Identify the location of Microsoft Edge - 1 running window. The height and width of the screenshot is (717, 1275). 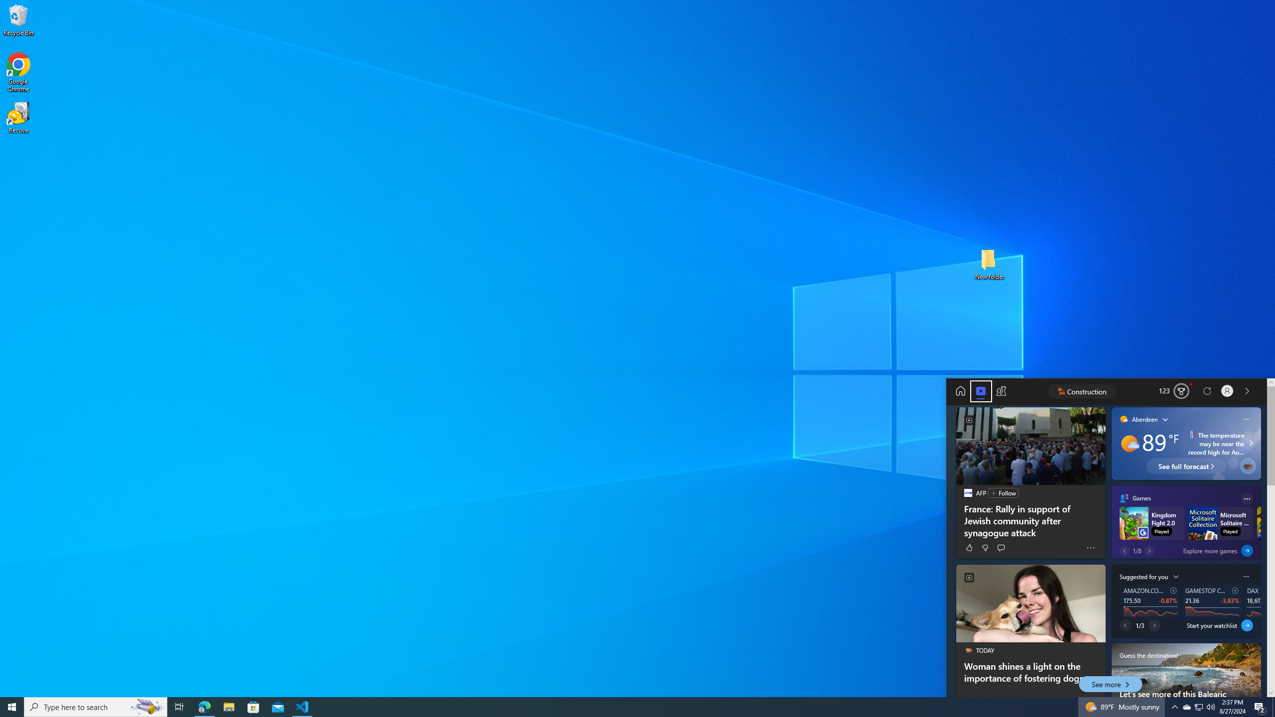
(204, 707).